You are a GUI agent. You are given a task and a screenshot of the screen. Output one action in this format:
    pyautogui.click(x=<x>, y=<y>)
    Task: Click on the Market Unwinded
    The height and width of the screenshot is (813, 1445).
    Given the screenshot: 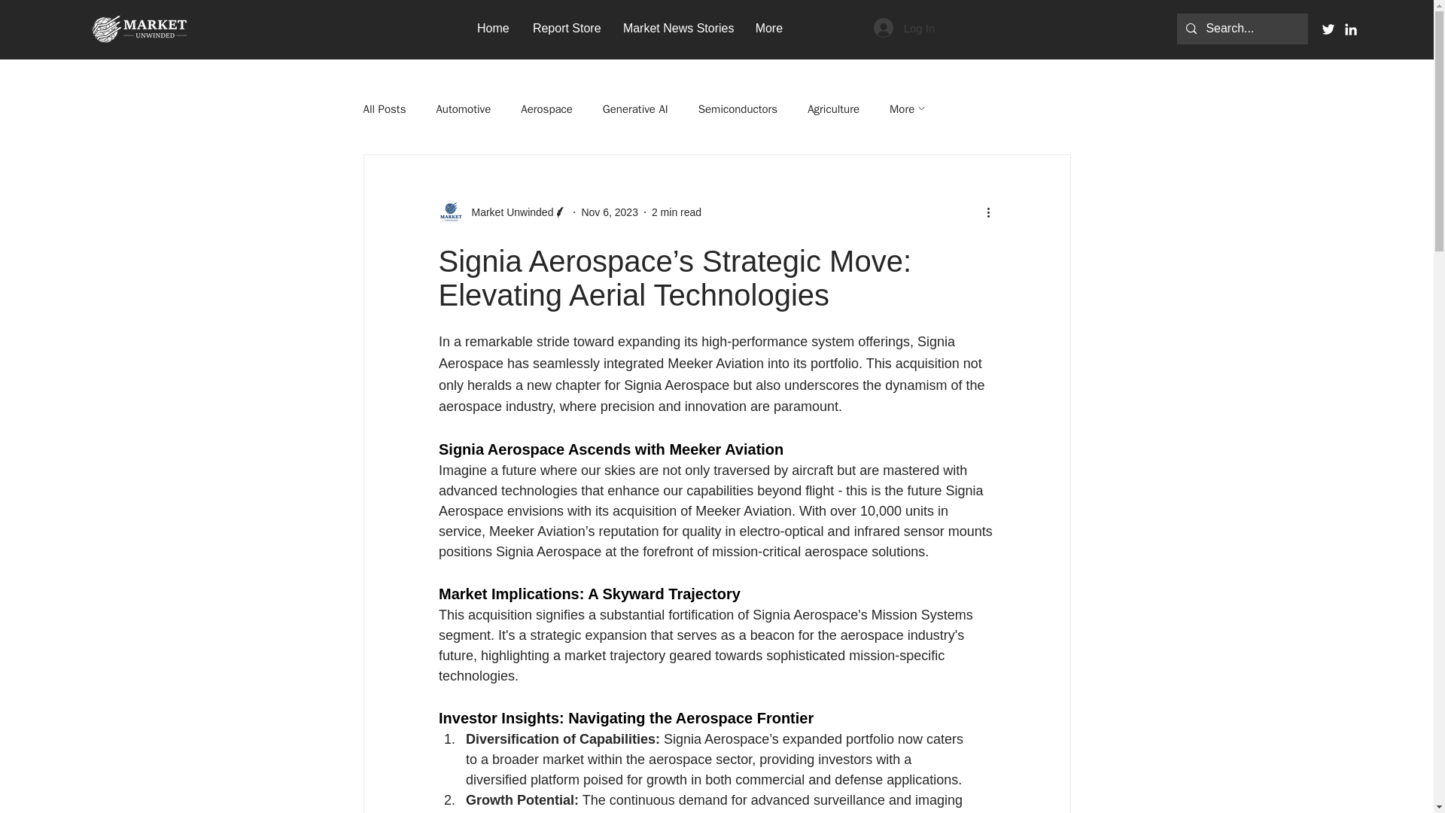 What is the action you would take?
    pyautogui.click(x=507, y=212)
    